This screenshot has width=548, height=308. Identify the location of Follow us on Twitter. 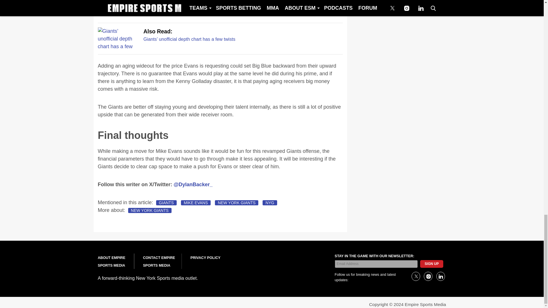
(416, 276).